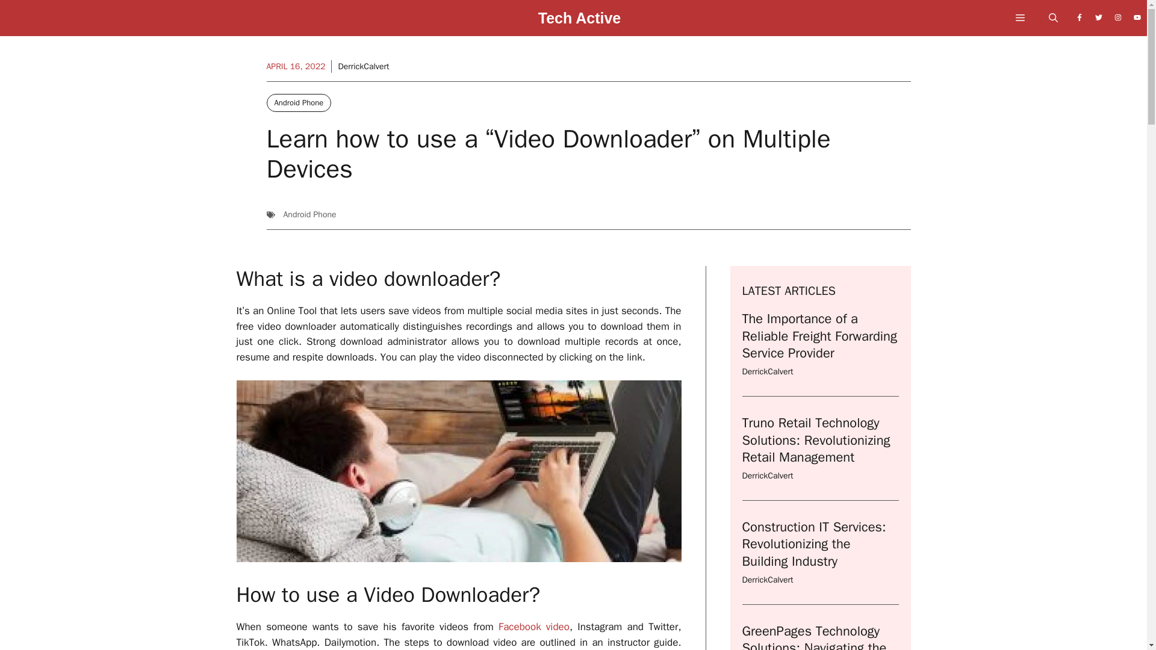 The image size is (1156, 650). Describe the element at coordinates (533, 627) in the screenshot. I see `Facebook video` at that location.